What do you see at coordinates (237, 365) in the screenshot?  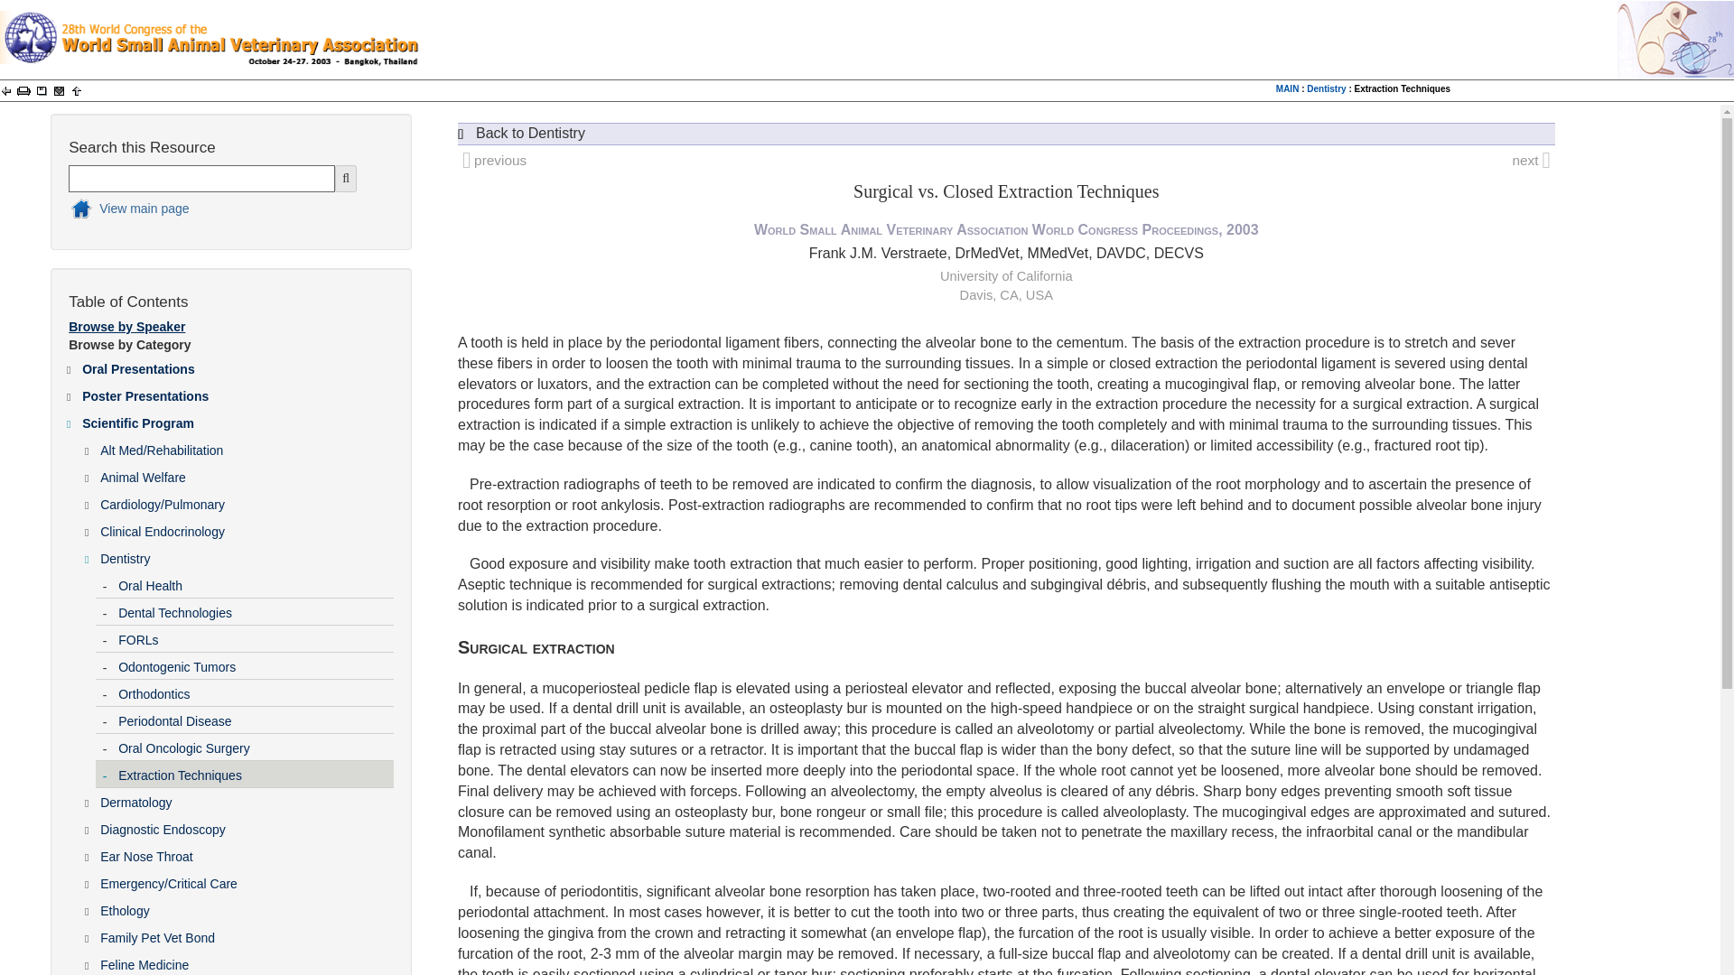 I see `Oral Presentations` at bounding box center [237, 365].